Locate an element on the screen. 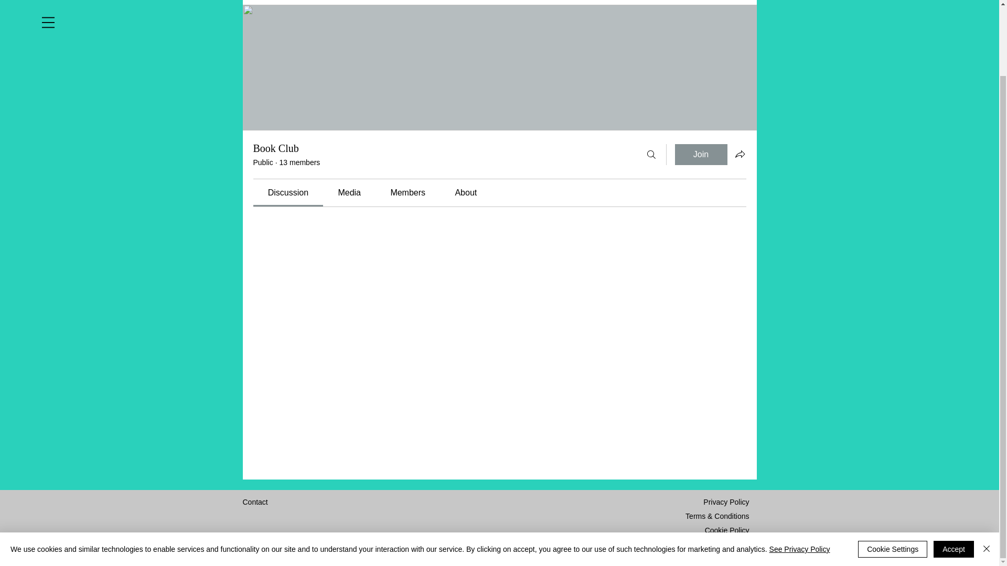  Cookie Settings is located at coordinates (893, 469).